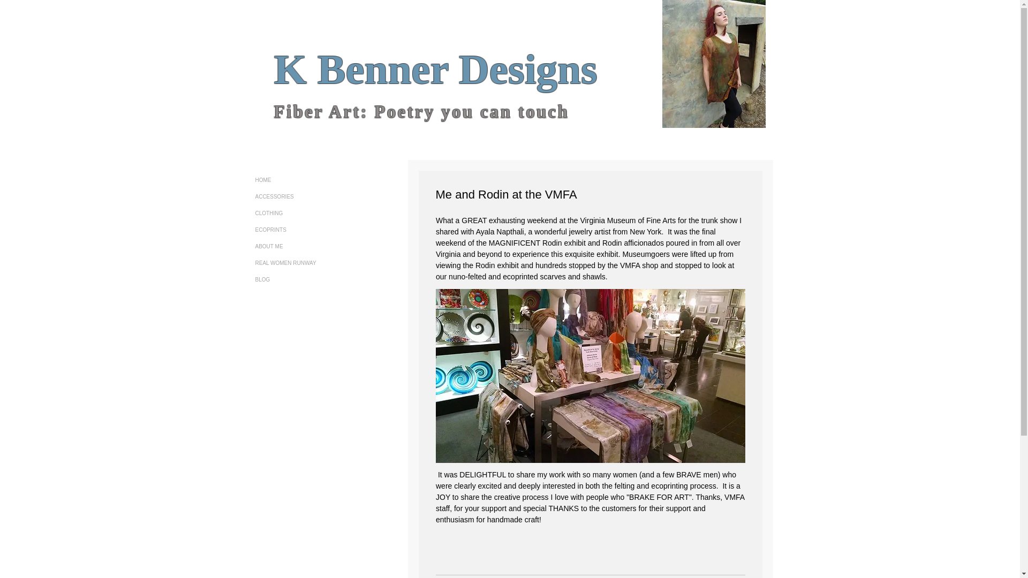 The height and width of the screenshot is (578, 1028). What do you see at coordinates (301, 246) in the screenshot?
I see `ABOUT ME` at bounding box center [301, 246].